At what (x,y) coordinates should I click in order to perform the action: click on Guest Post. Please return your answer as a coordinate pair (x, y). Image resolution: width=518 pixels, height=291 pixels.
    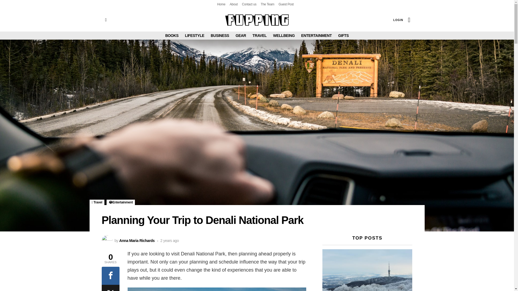
    Looking at the image, I should click on (286, 4).